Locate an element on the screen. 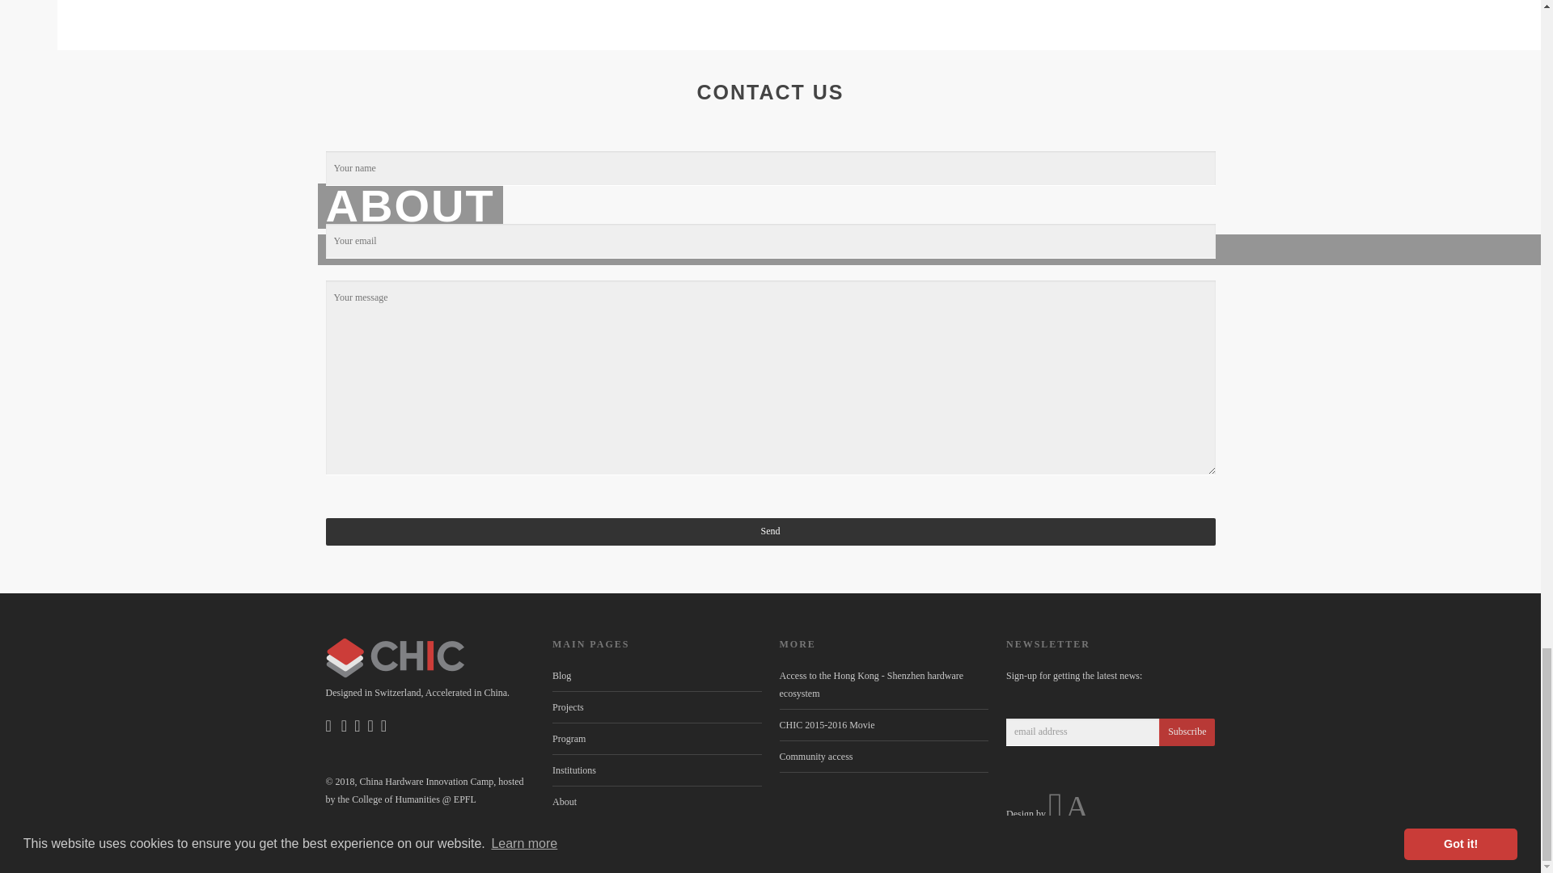 The width and height of the screenshot is (1553, 873). Program is located at coordinates (569, 739).